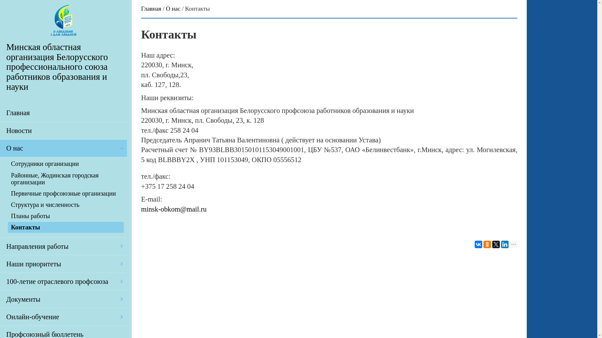 The height and width of the screenshot is (338, 602). Describe the element at coordinates (174, 209) in the screenshot. I see `minsk-obkom@mail.ru` at that location.